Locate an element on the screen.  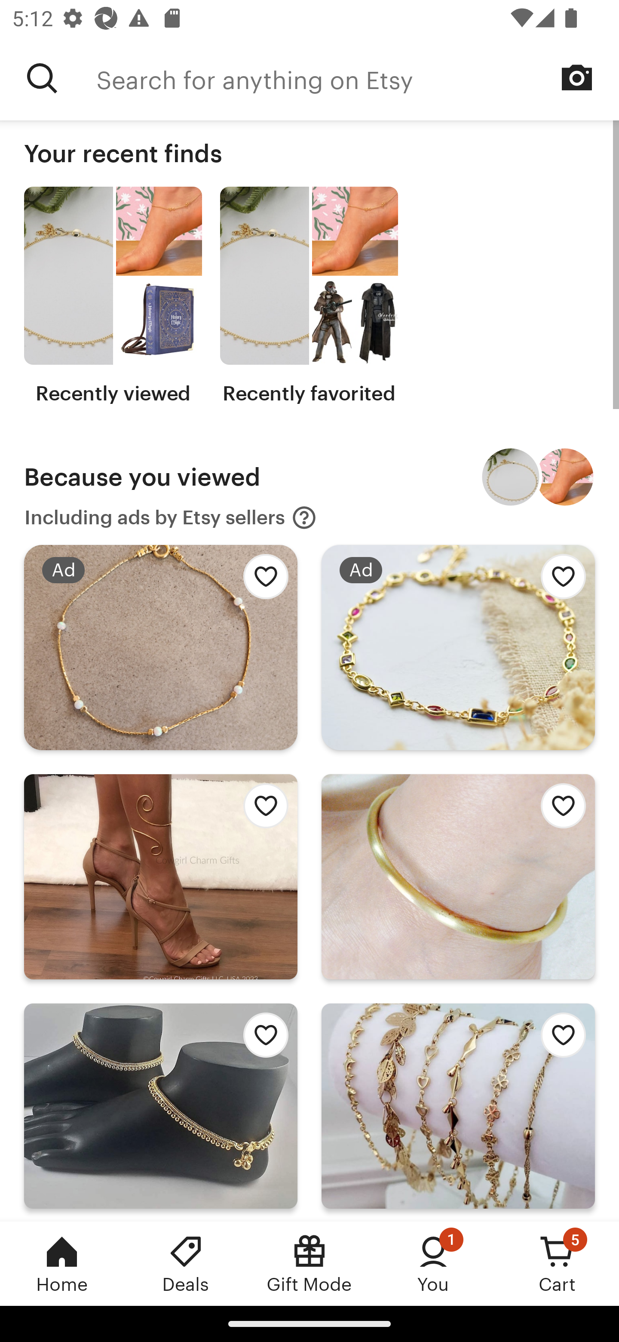
Search for anything on Etsy is located at coordinates (358, 78).